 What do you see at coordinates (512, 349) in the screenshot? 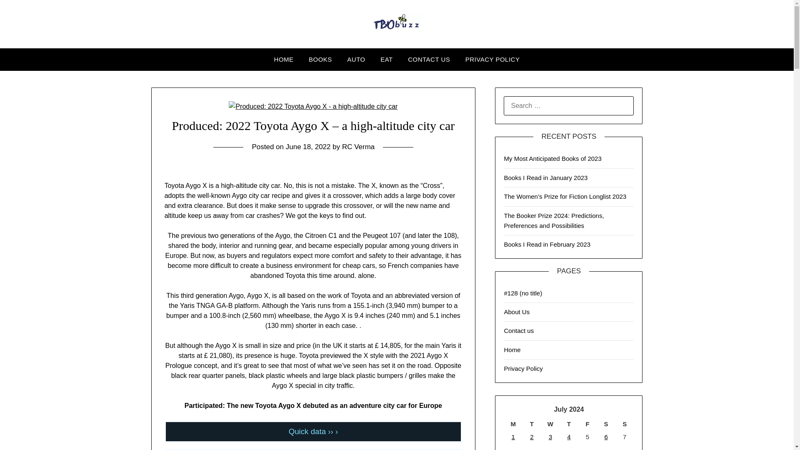
I see `Home` at bounding box center [512, 349].